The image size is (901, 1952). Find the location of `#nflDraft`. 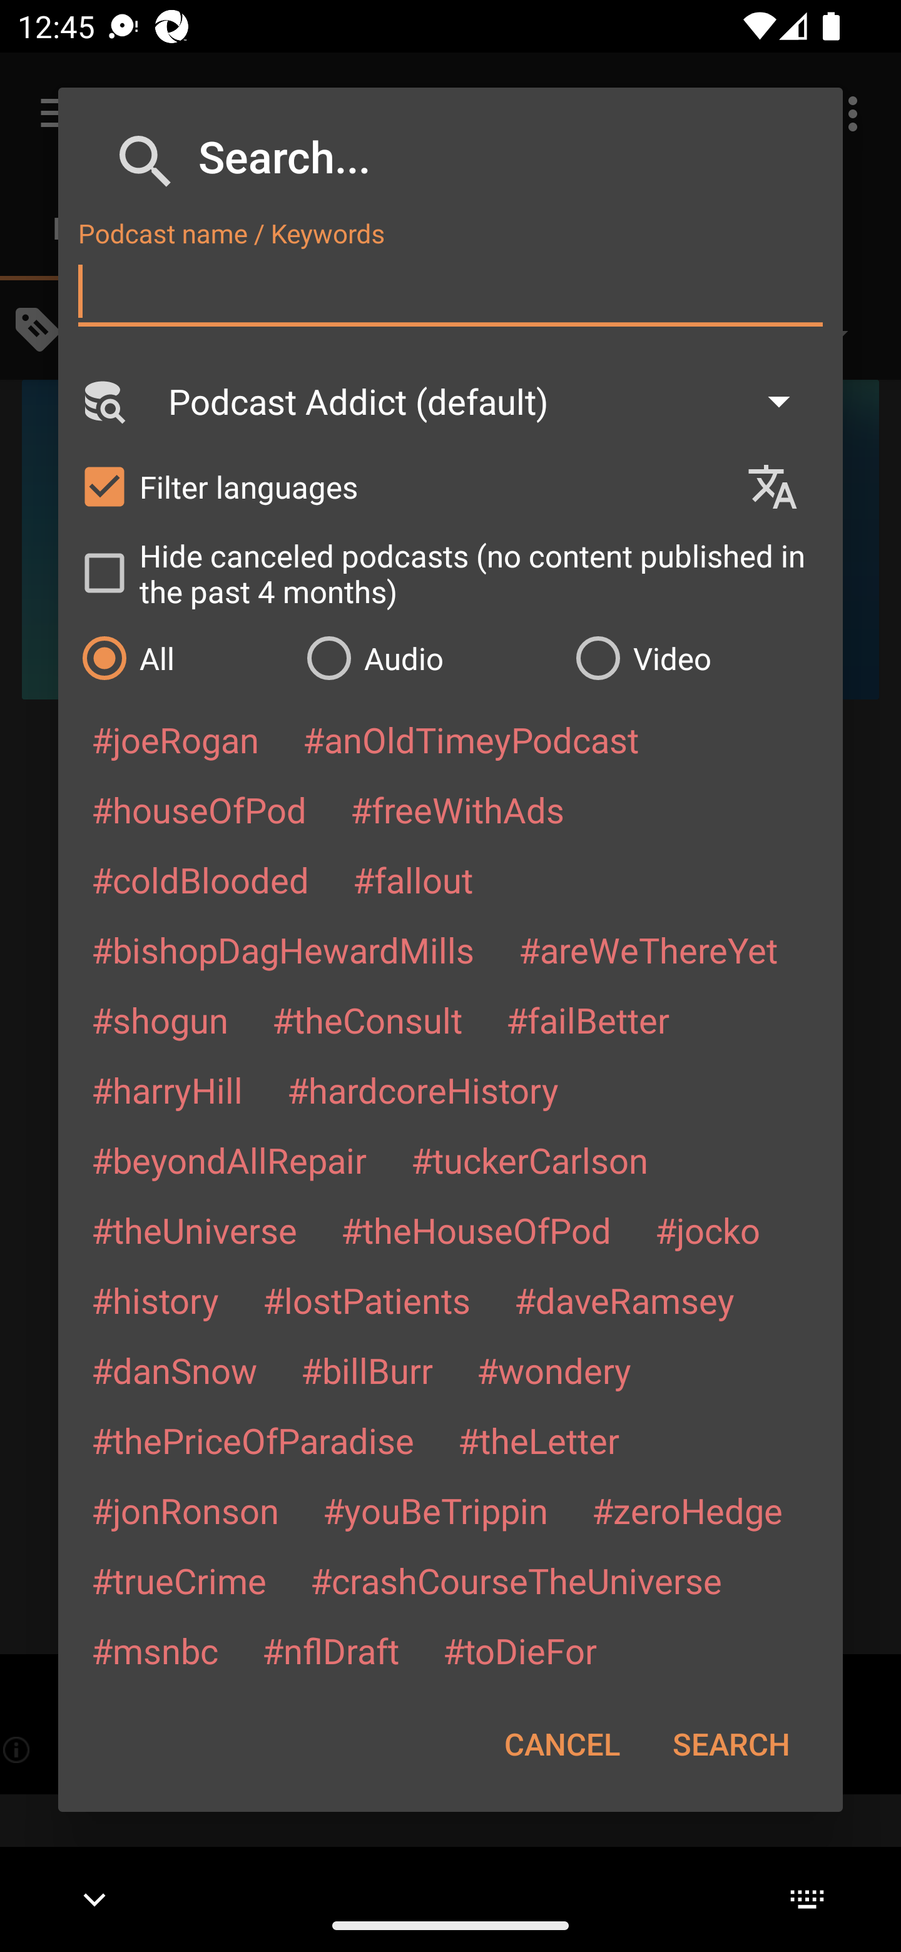

#nflDraft is located at coordinates (330, 1650).